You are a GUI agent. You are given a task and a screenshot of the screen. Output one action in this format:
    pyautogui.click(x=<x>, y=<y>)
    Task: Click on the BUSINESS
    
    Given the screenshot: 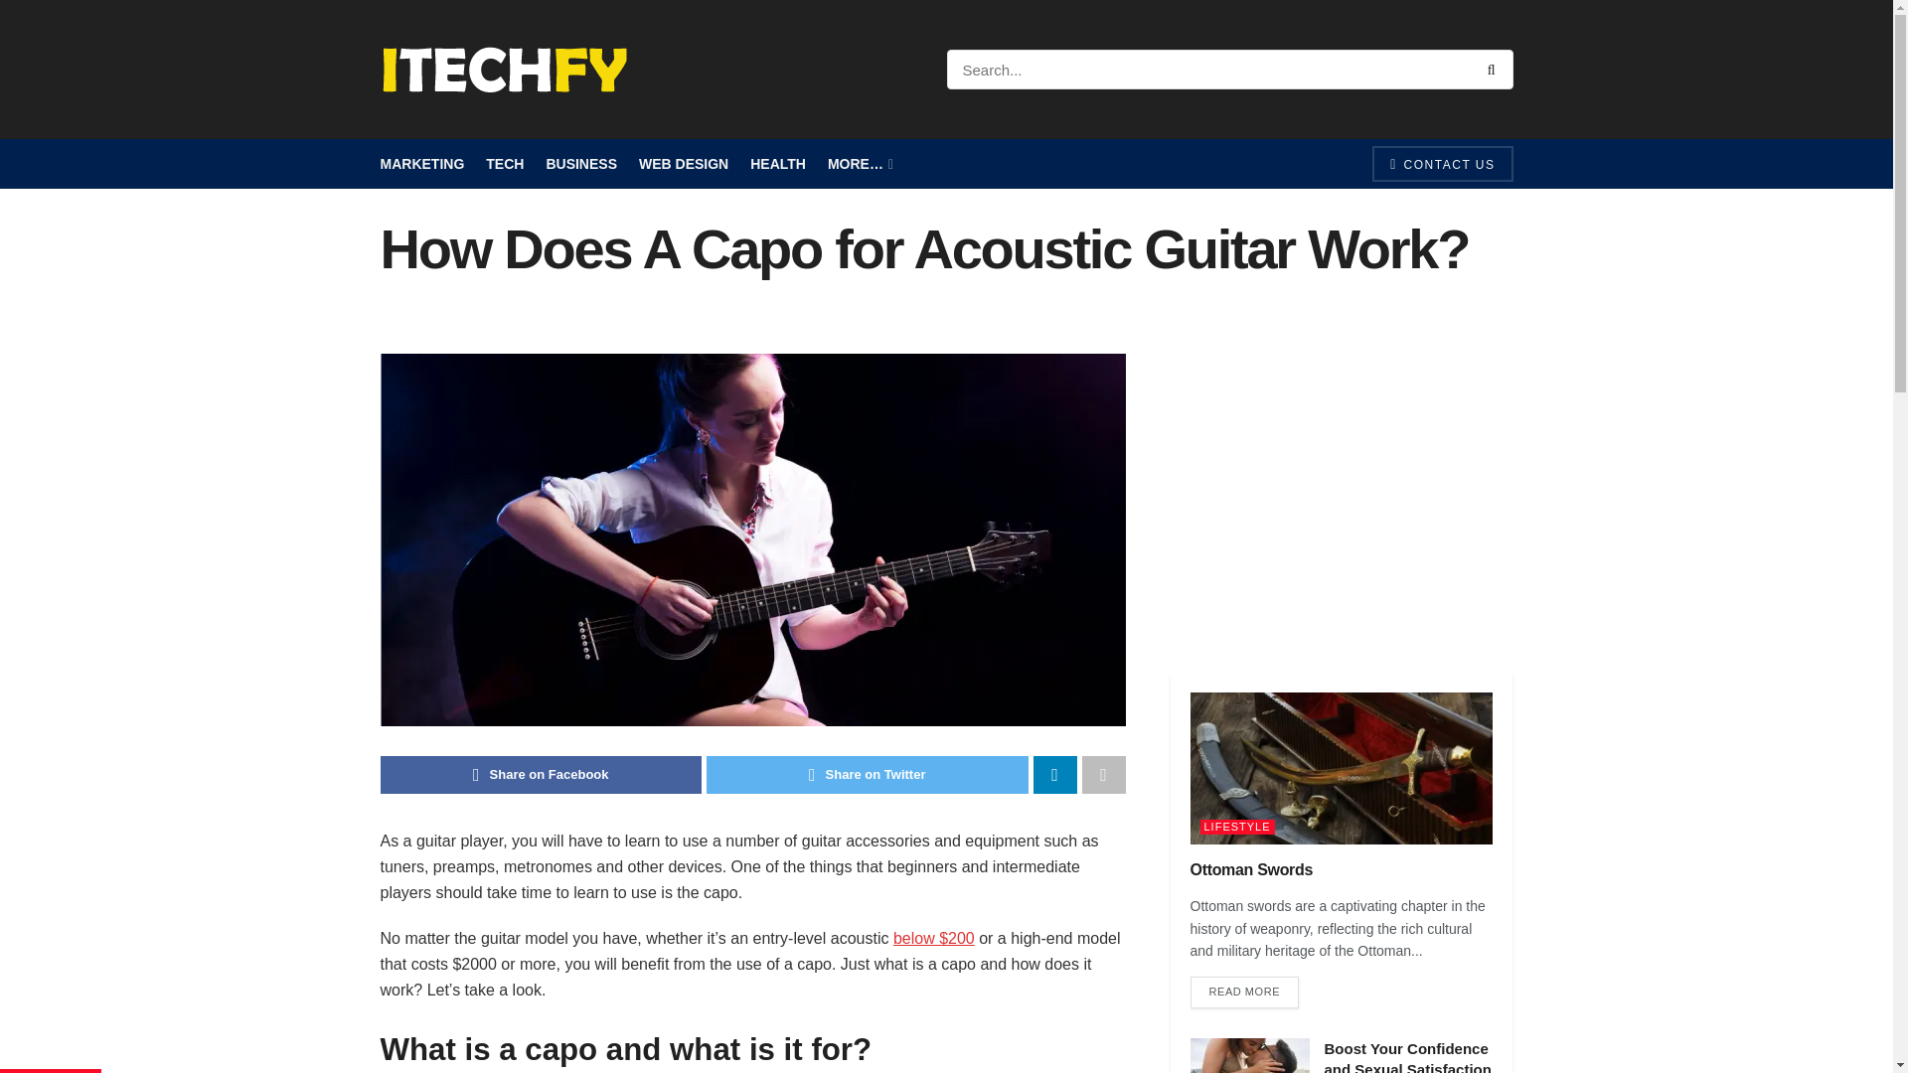 What is the action you would take?
    pyautogui.click(x=580, y=164)
    